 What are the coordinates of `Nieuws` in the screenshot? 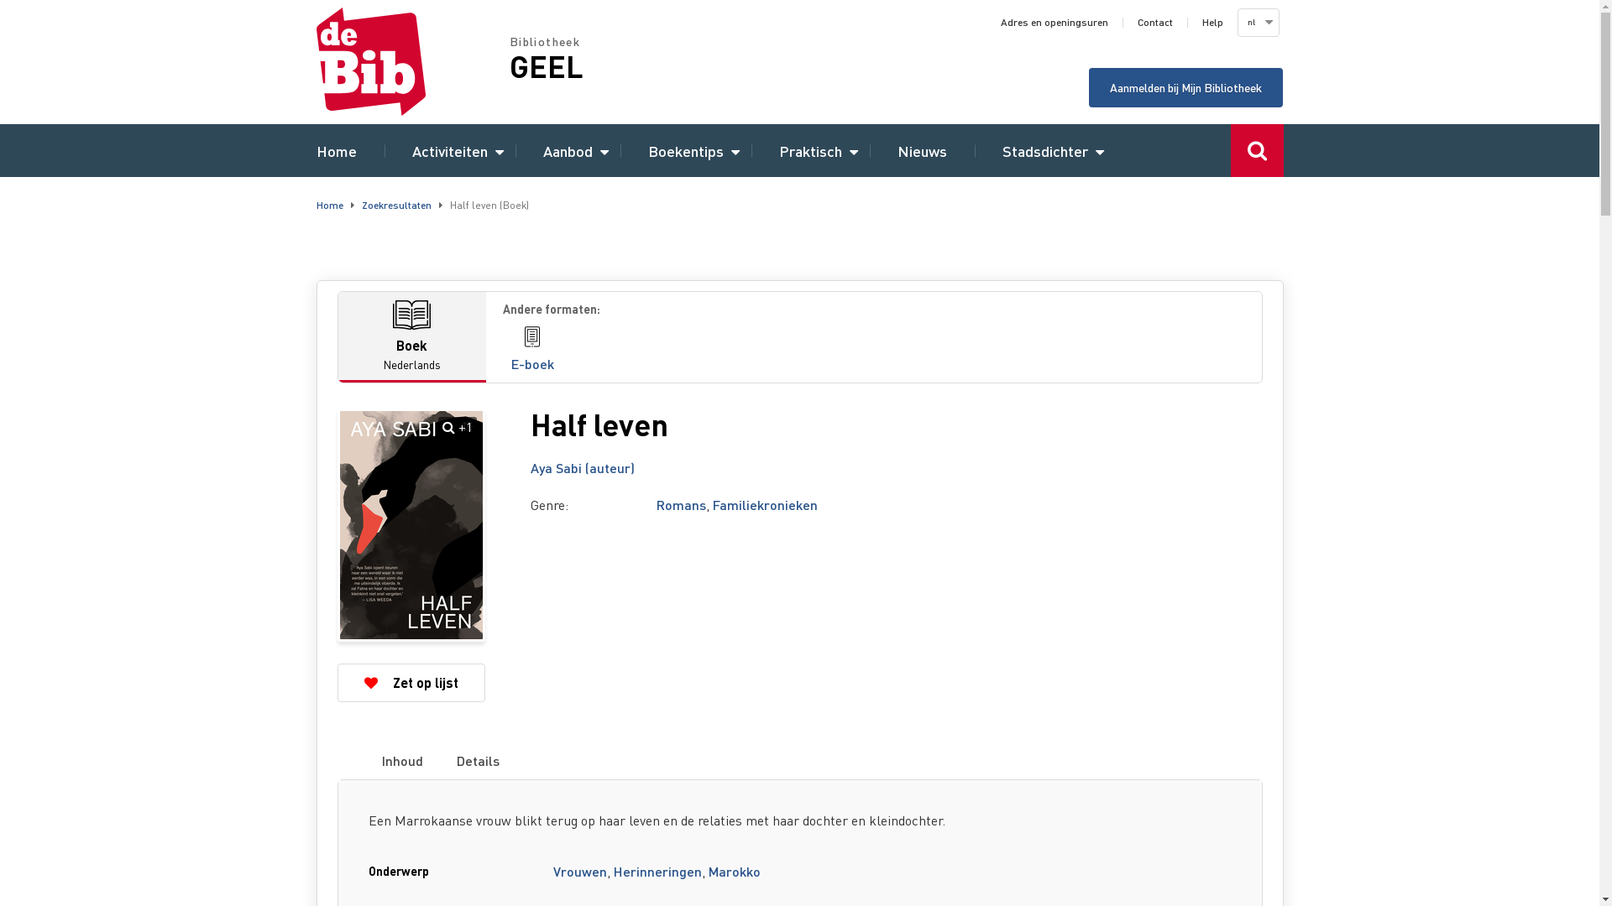 It's located at (922, 151).